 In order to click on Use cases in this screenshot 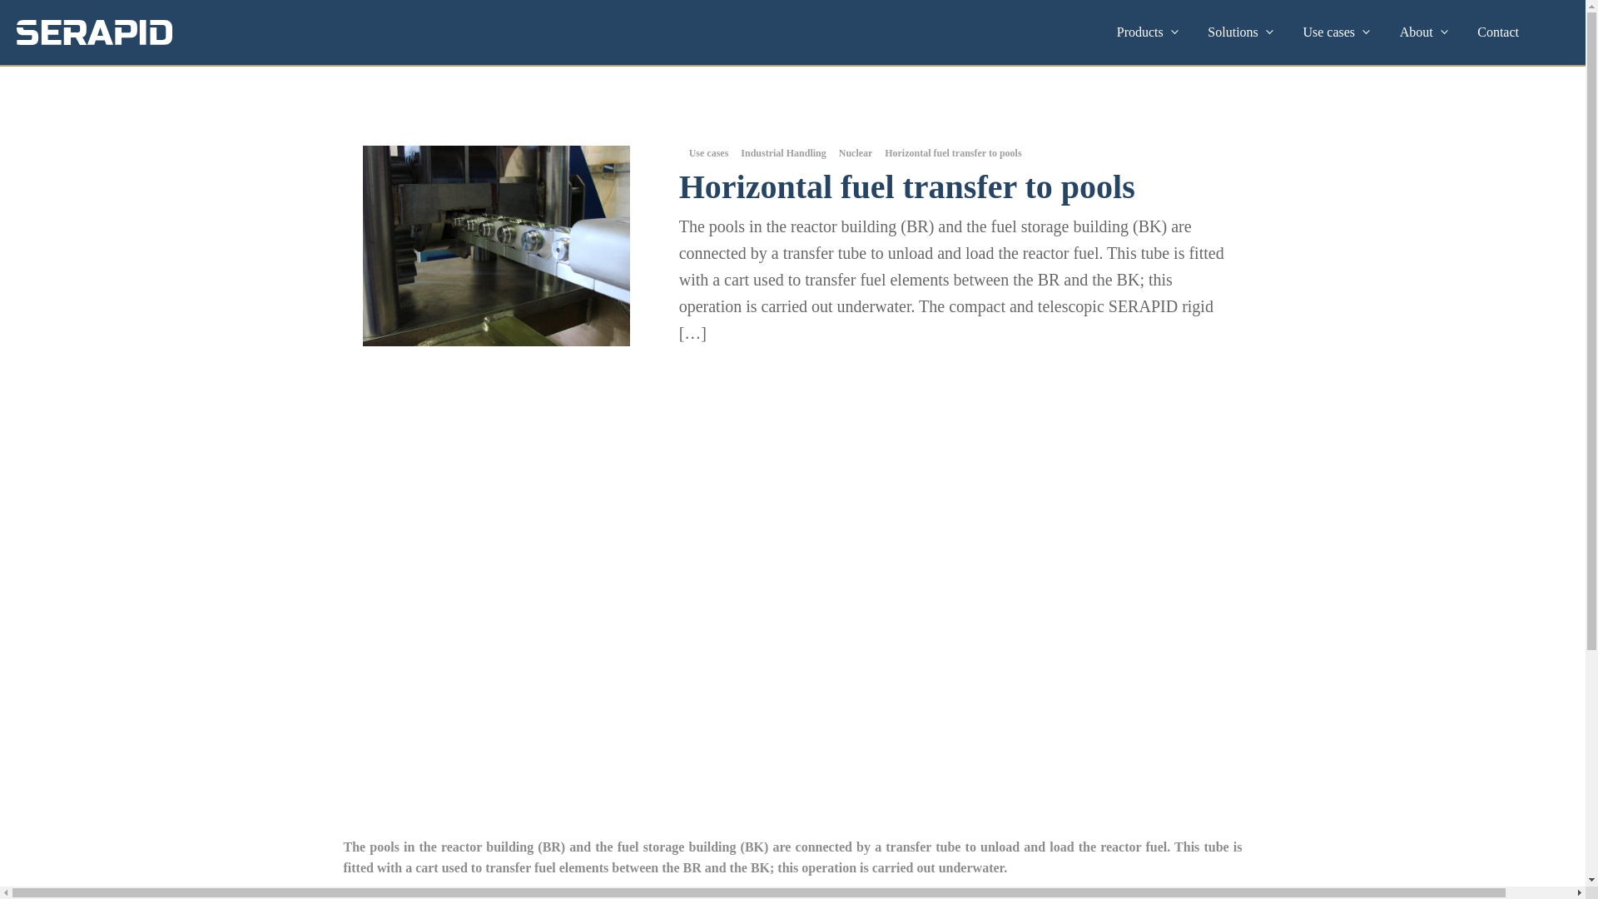, I will do `click(1333, 32)`.